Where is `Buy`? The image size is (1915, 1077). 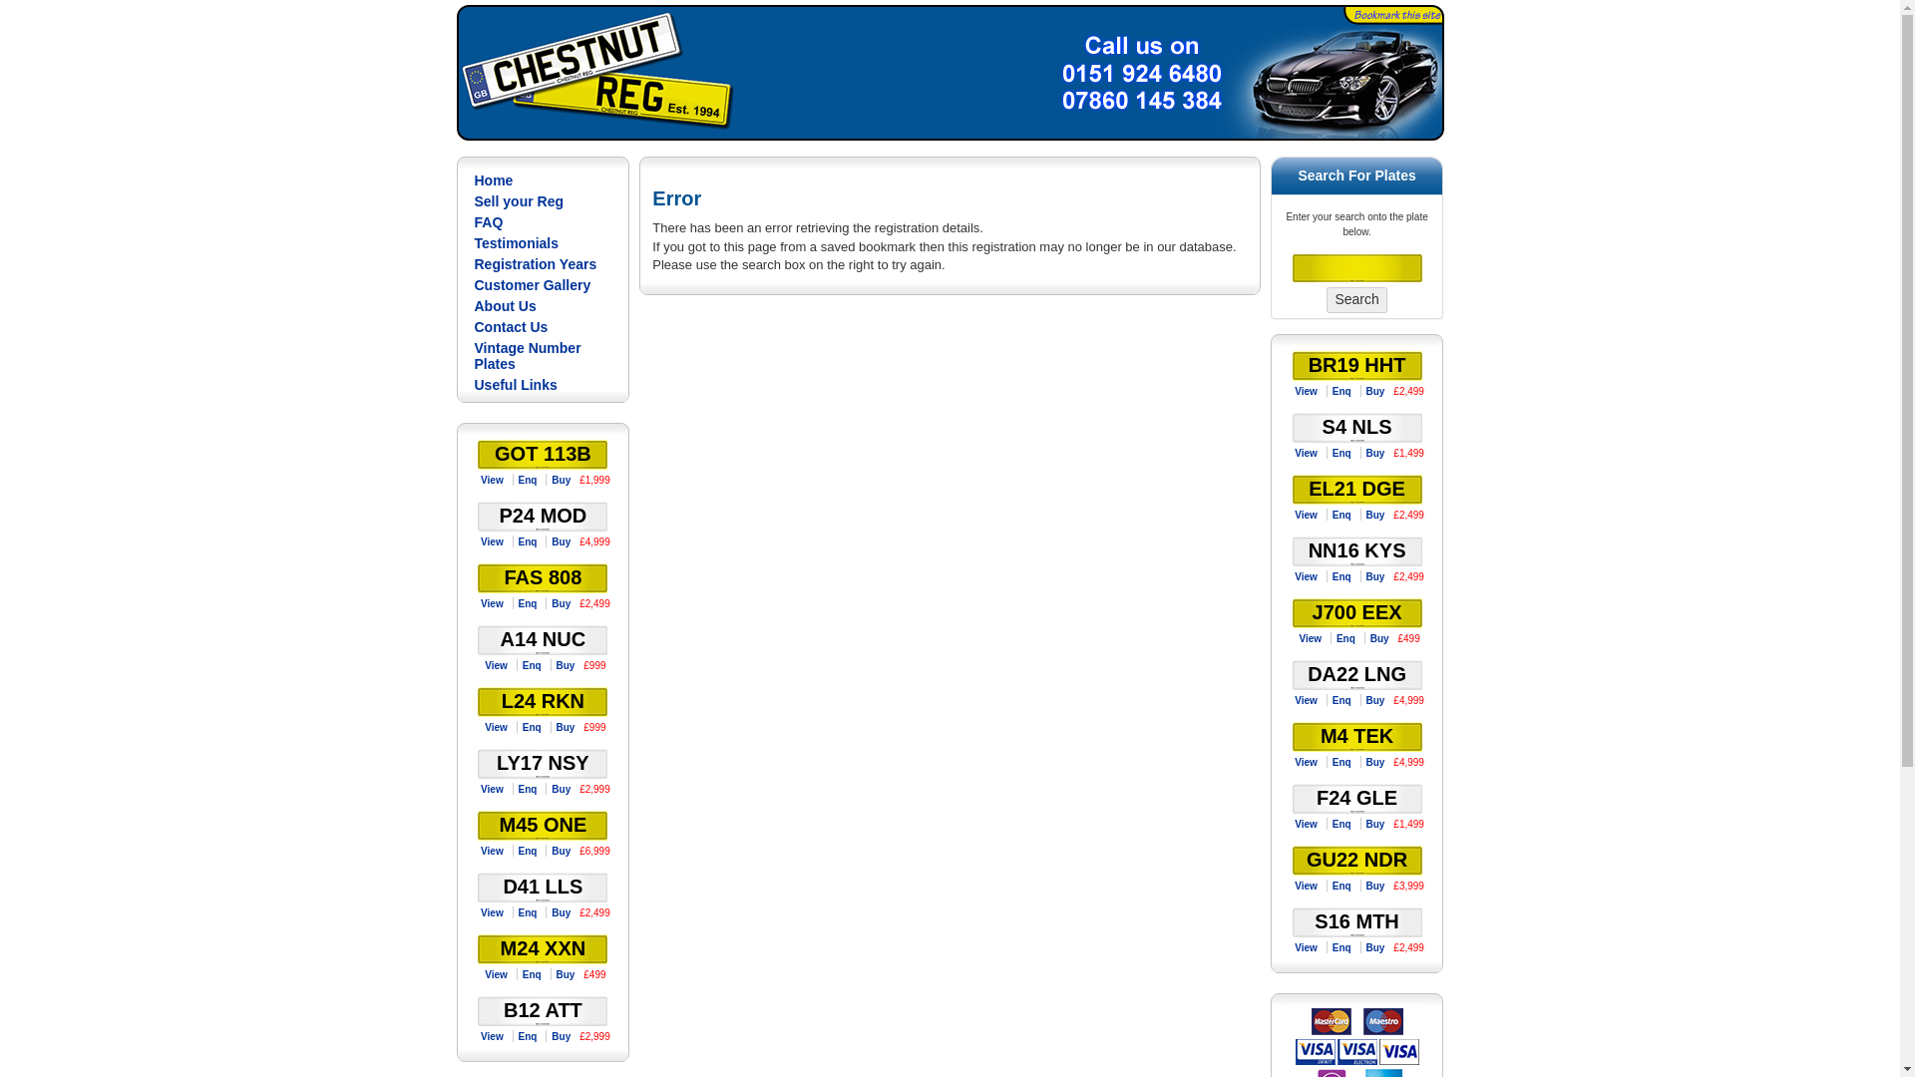 Buy is located at coordinates (561, 790).